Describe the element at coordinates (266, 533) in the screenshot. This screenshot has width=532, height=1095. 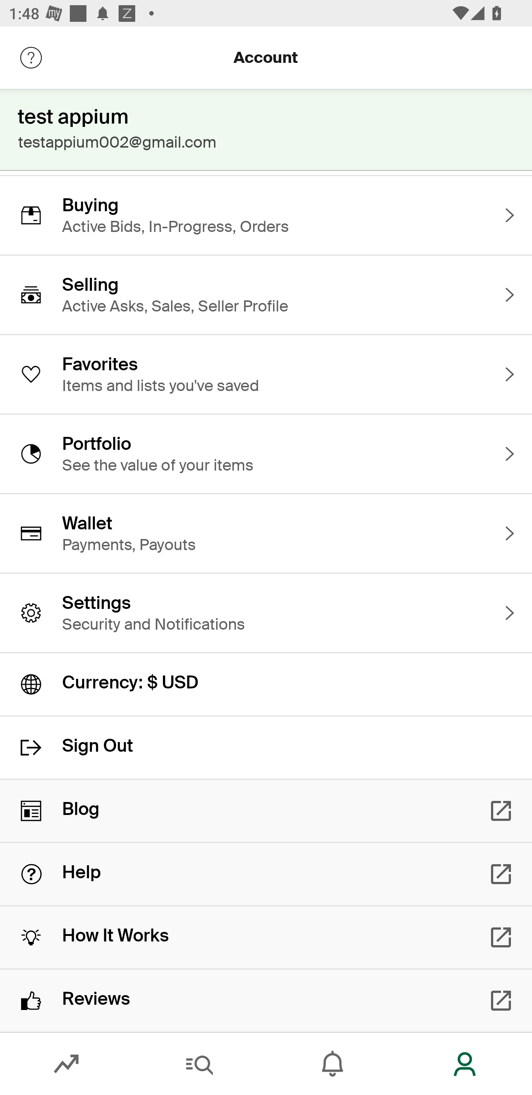
I see `Wallet Payments, Payouts` at that location.